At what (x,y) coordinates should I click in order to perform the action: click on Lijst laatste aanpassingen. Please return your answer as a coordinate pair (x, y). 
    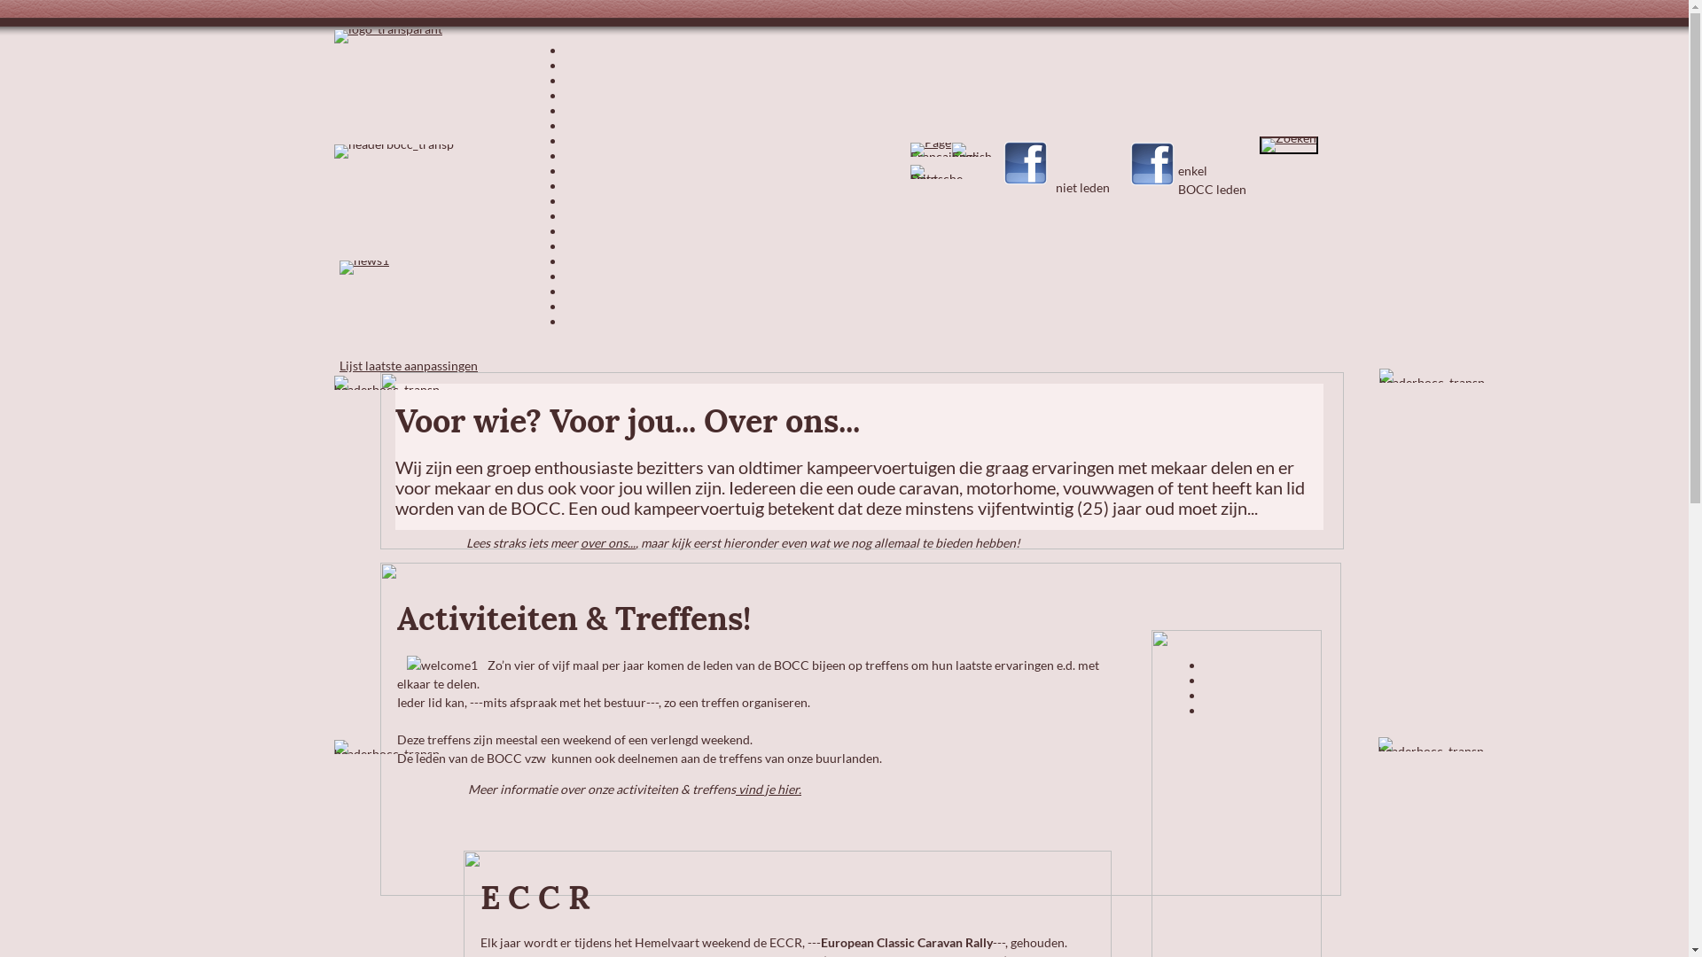
    Looking at the image, I should click on (409, 365).